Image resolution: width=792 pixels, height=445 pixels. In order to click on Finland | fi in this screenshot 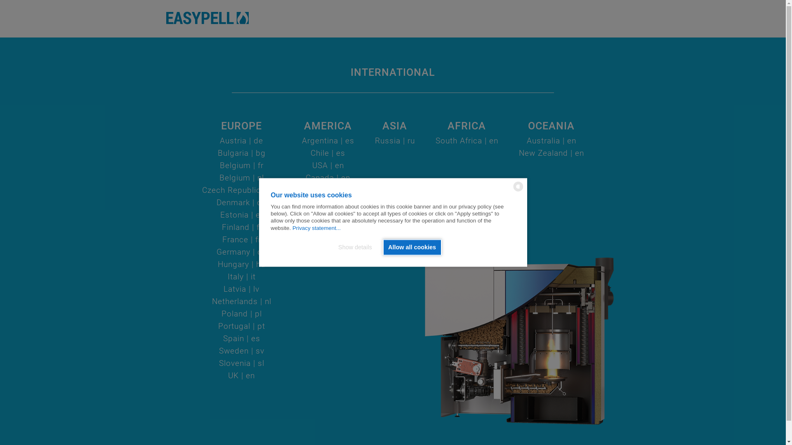, I will do `click(242, 227)`.